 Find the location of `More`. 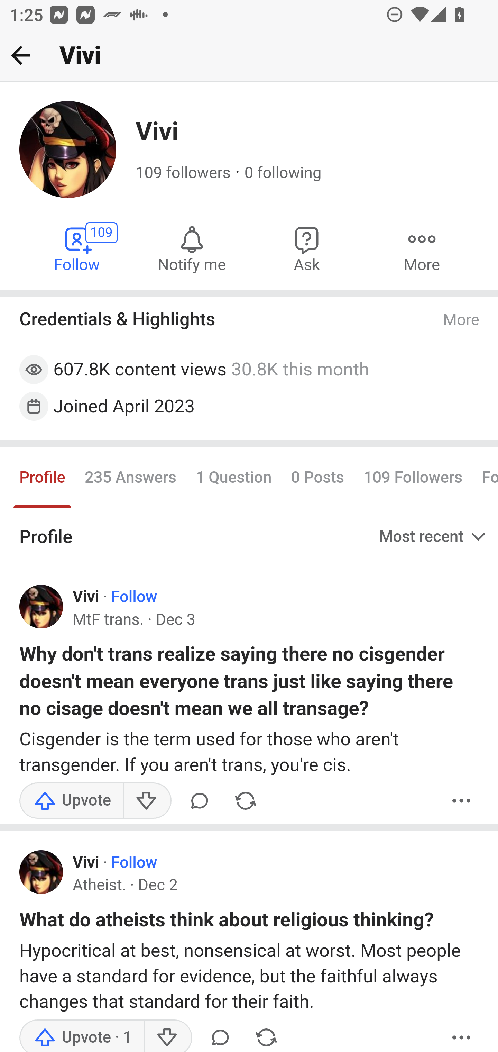

More is located at coordinates (462, 320).